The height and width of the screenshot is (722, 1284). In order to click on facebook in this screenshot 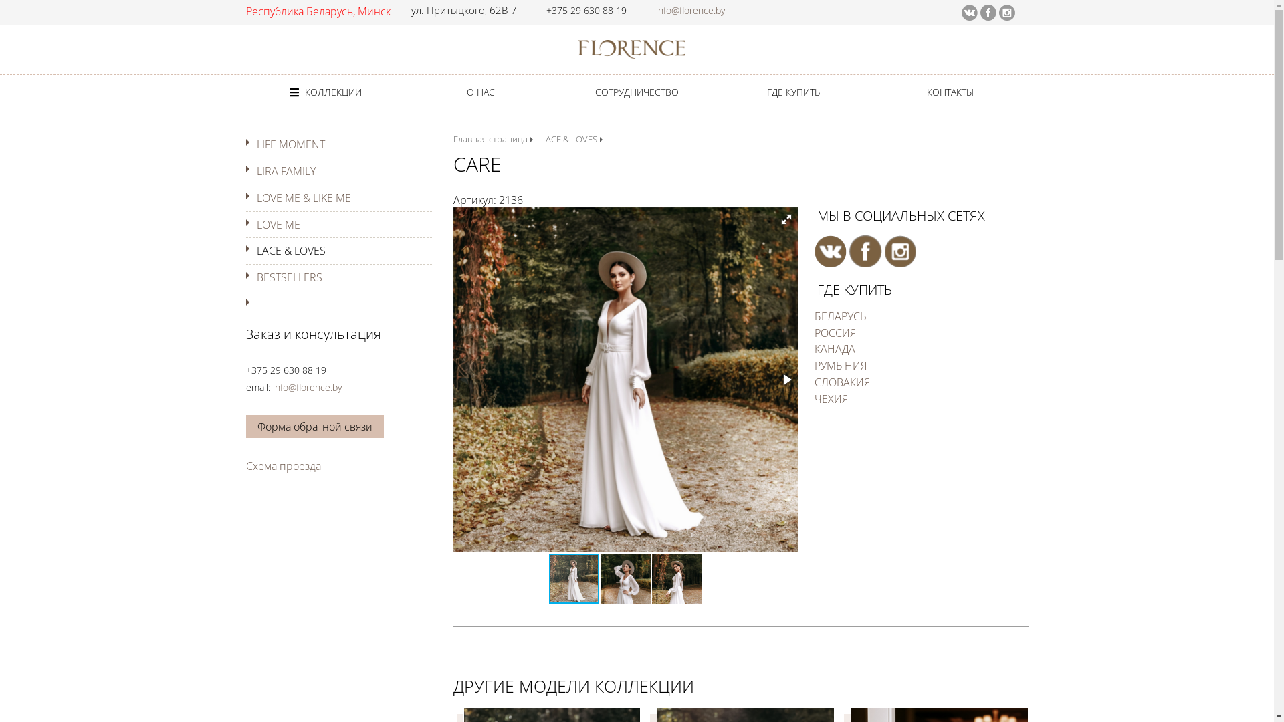, I will do `click(865, 242)`.